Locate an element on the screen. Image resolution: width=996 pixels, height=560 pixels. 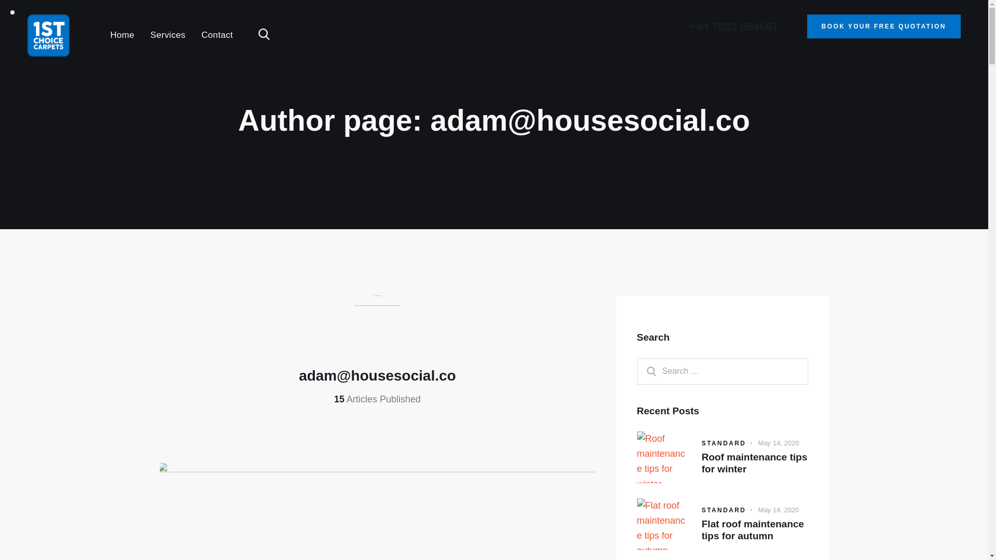
BOOK YOUR FREE QUOTATION is located at coordinates (884, 26).